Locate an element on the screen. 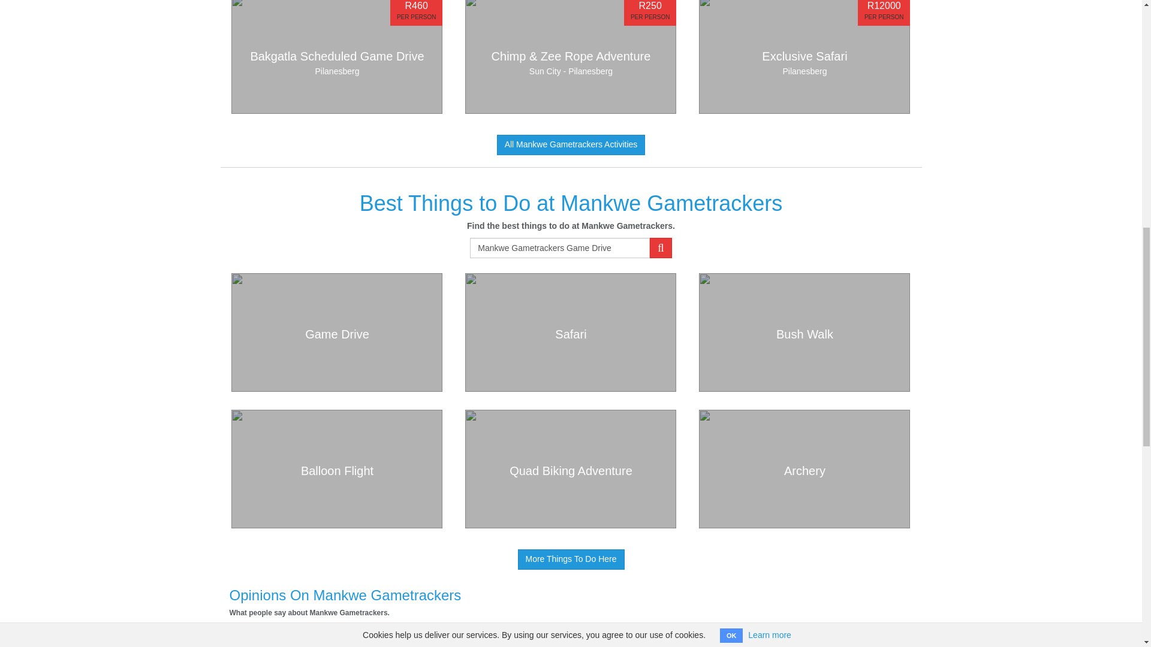 The image size is (1151, 647). Game Drive is located at coordinates (336, 57).